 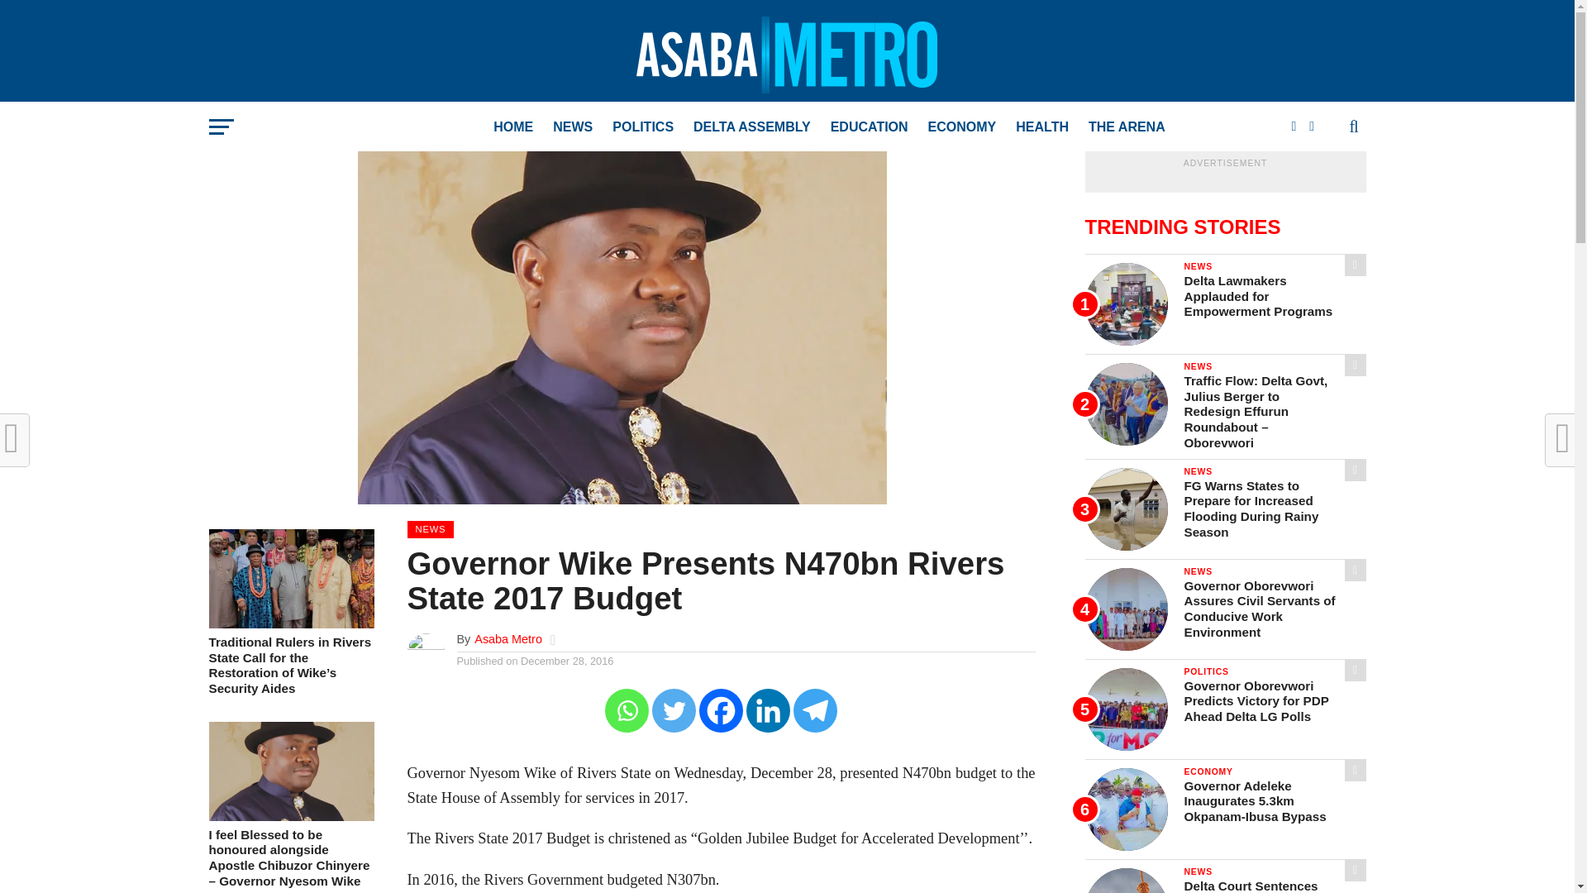 What do you see at coordinates (721, 709) in the screenshot?
I see `Facebook` at bounding box center [721, 709].